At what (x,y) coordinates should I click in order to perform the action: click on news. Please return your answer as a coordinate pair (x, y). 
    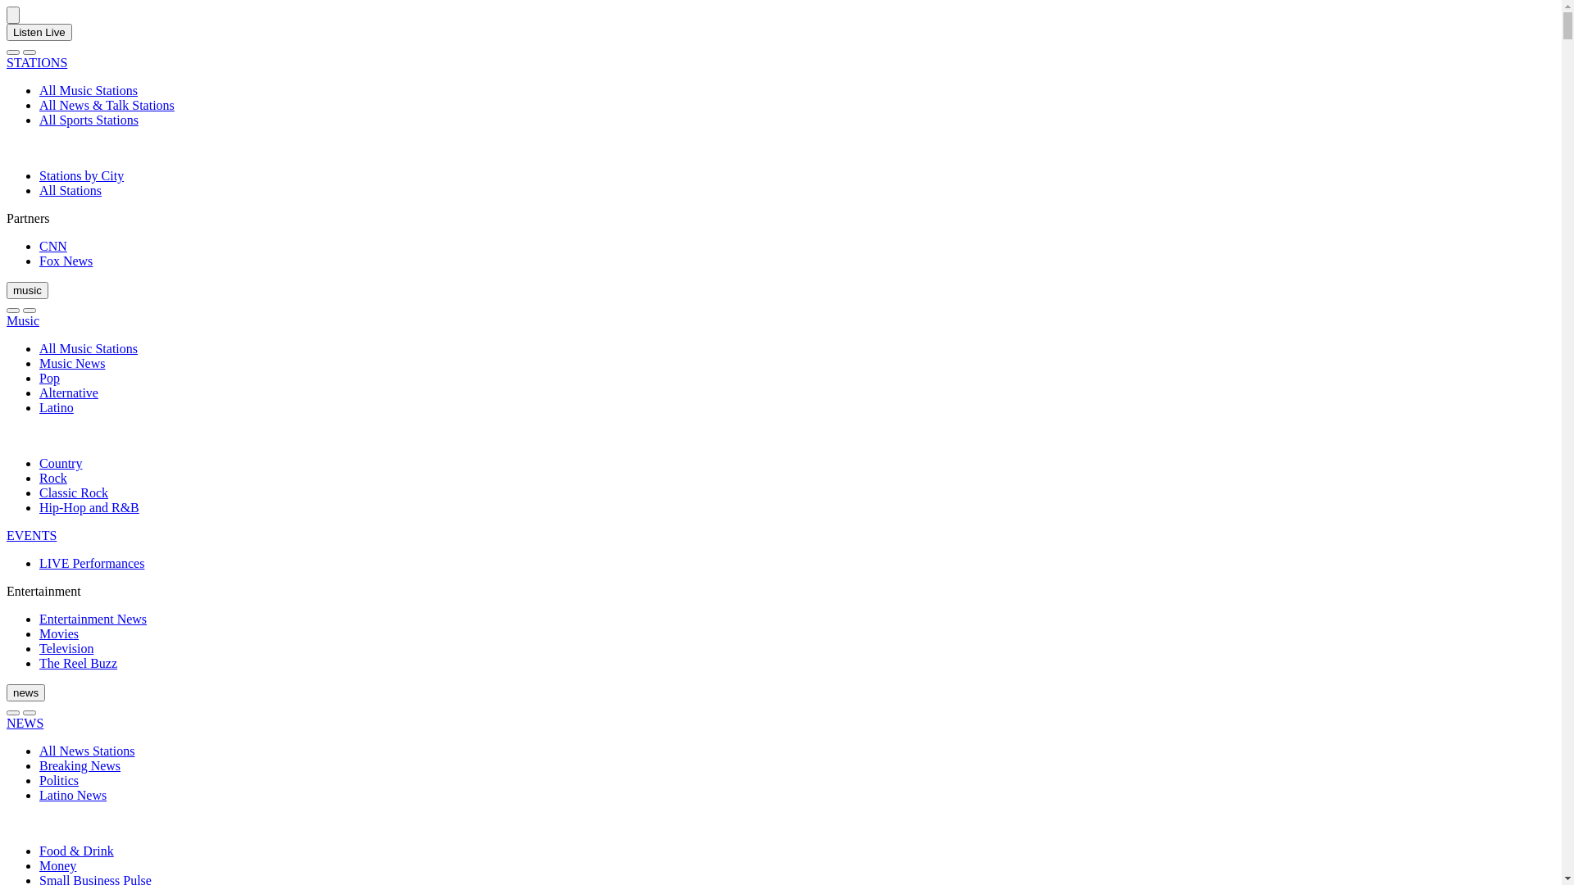
    Looking at the image, I should click on (26, 693).